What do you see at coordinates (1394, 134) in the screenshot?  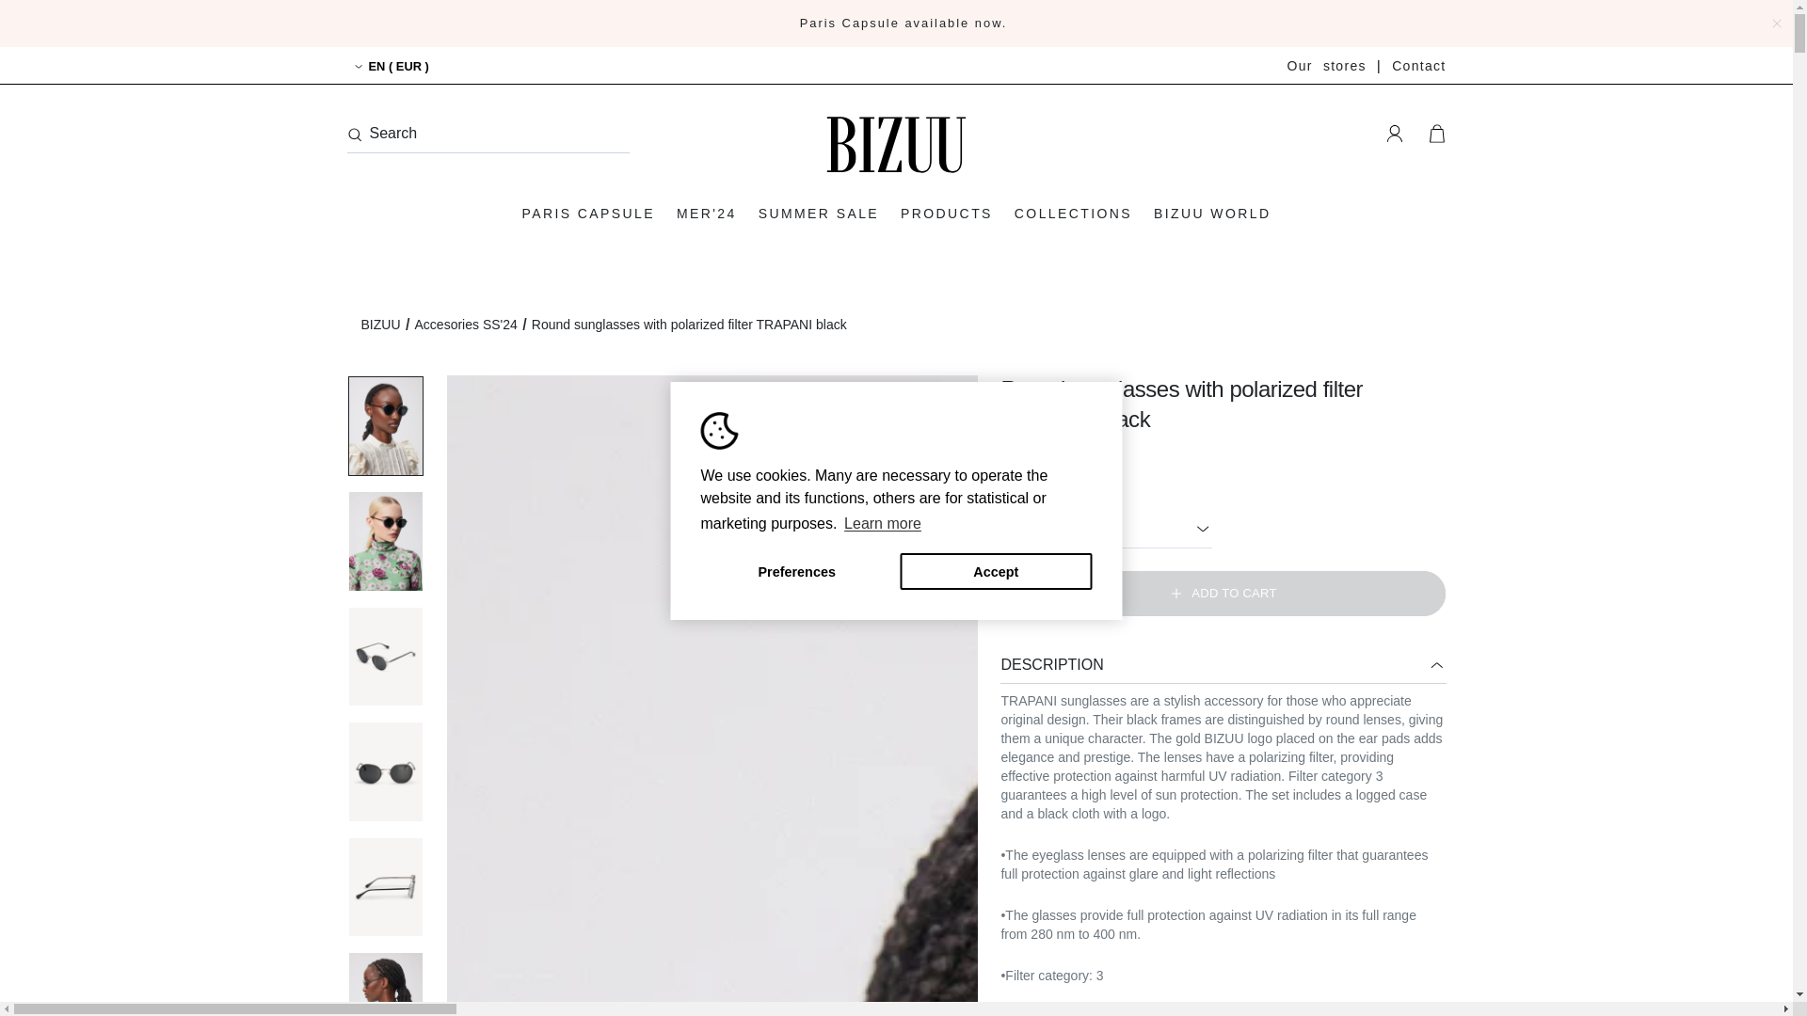 I see `Log in` at bounding box center [1394, 134].